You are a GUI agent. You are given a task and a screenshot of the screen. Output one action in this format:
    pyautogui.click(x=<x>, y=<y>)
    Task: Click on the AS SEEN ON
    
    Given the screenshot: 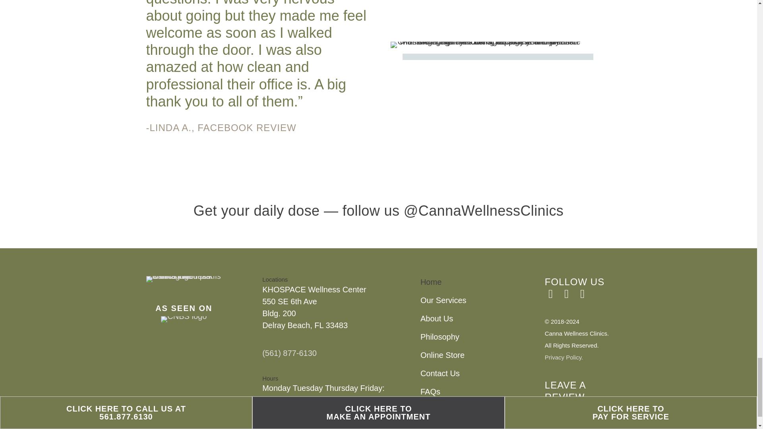 What is the action you would take?
    pyautogui.click(x=184, y=308)
    